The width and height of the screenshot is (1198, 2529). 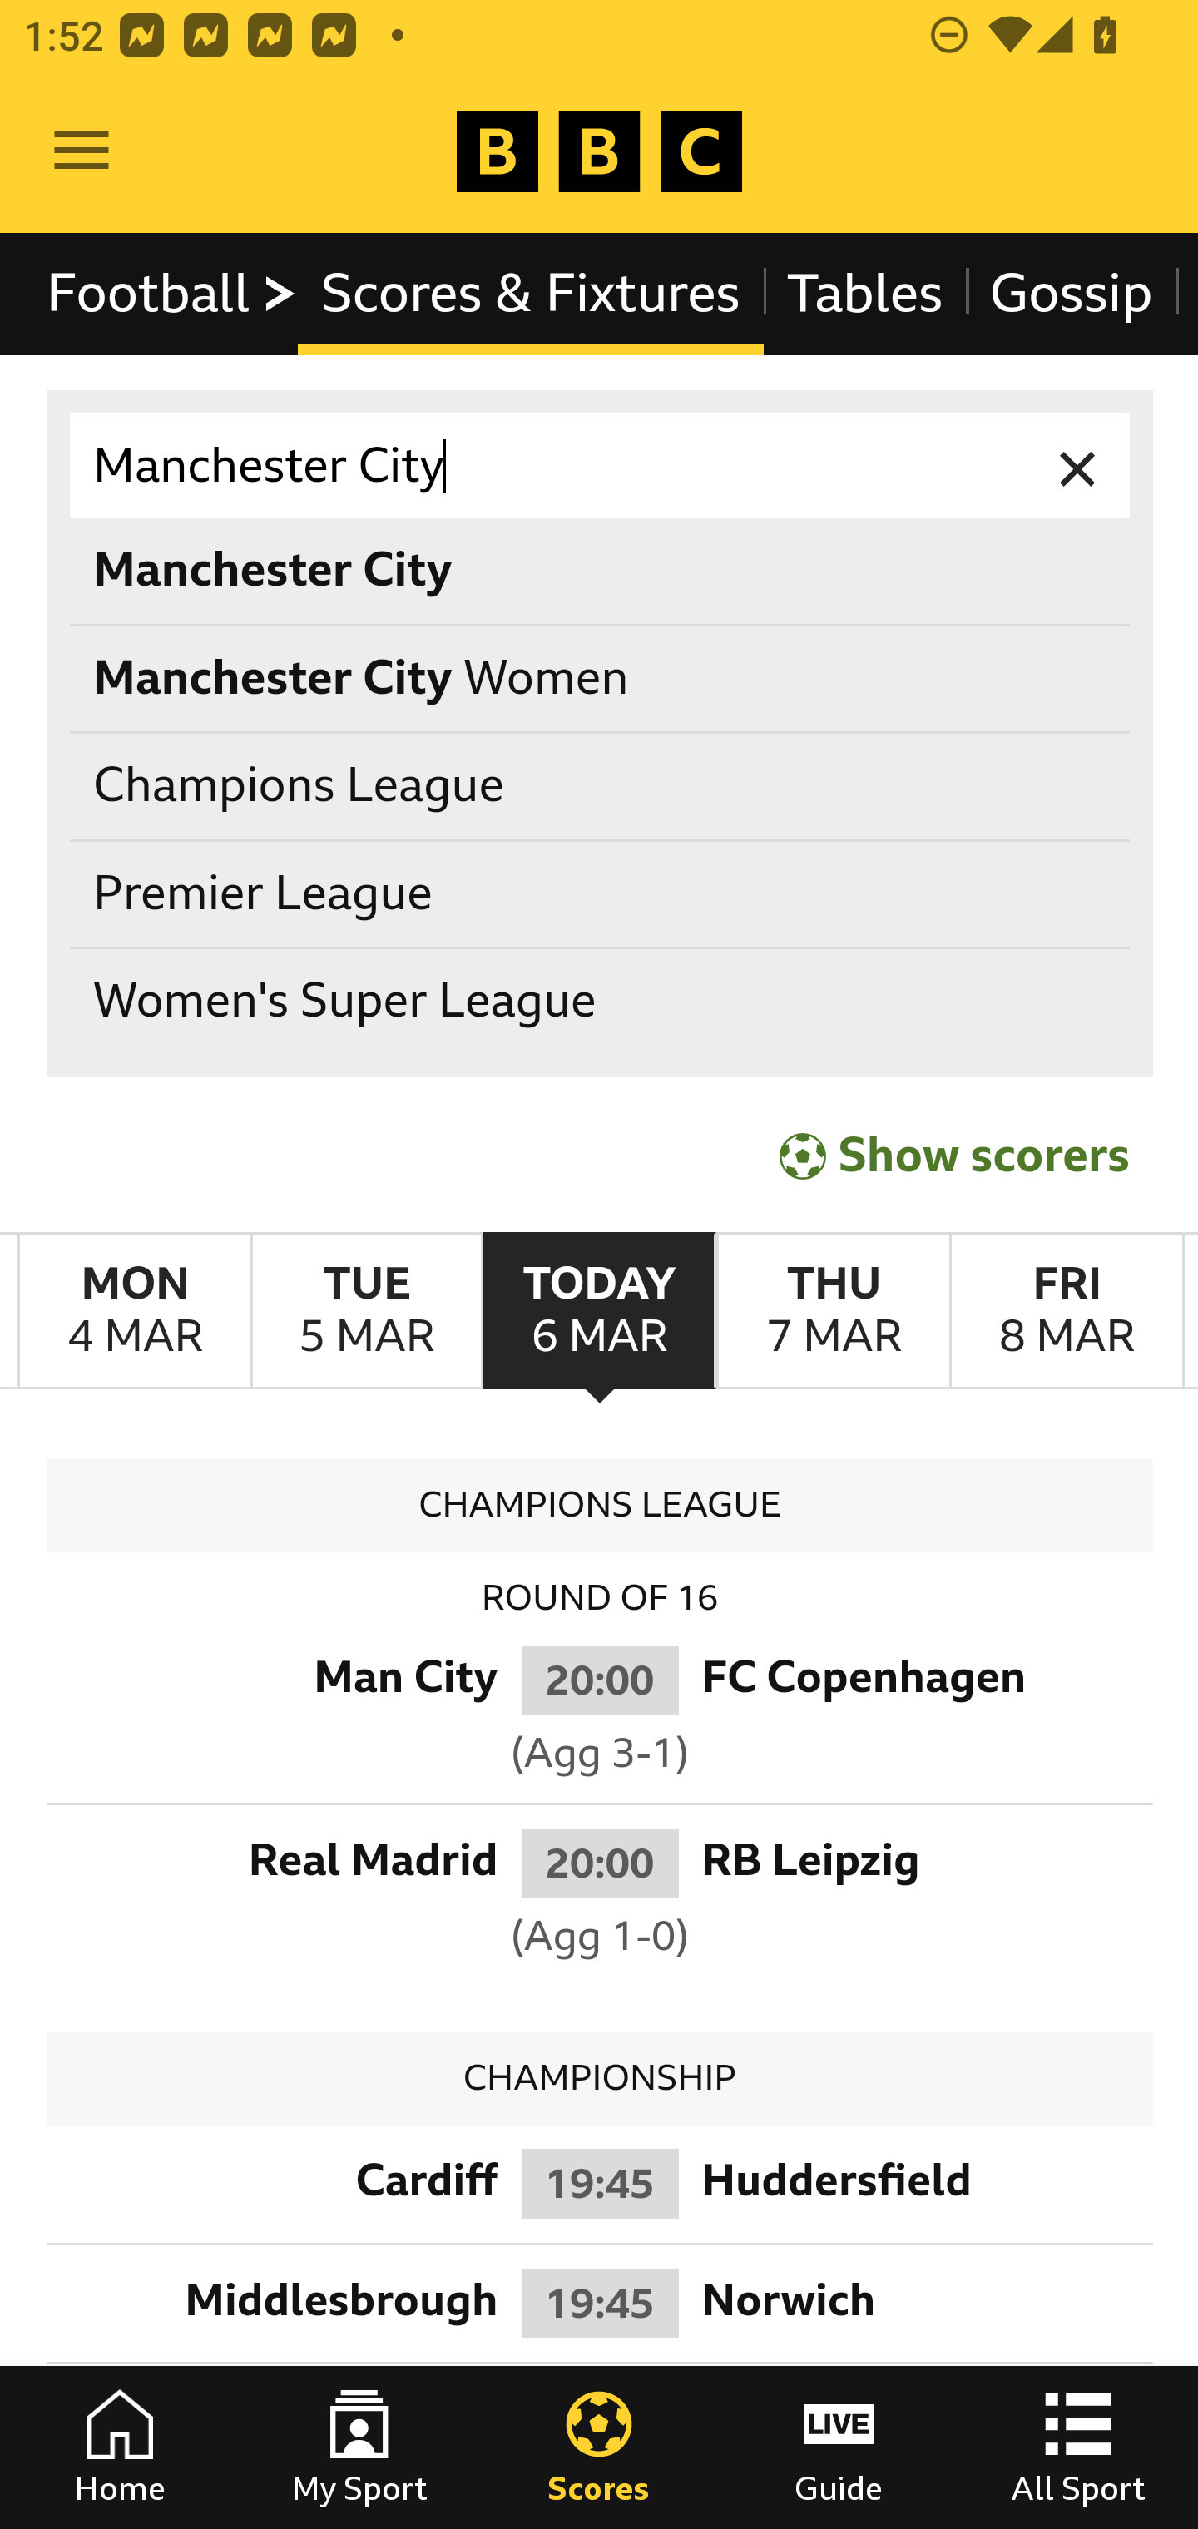 I want to click on Clear input, so click(x=1078, y=466).